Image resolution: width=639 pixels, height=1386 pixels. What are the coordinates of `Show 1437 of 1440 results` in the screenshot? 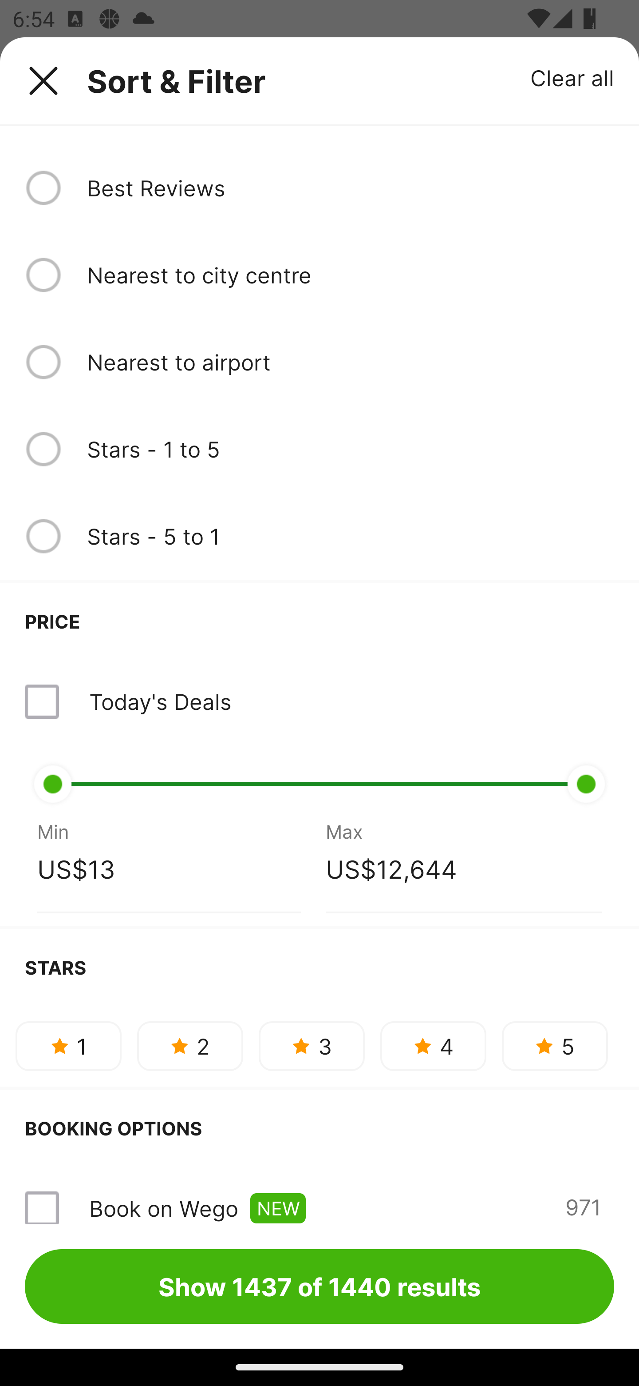 It's located at (319, 1286).